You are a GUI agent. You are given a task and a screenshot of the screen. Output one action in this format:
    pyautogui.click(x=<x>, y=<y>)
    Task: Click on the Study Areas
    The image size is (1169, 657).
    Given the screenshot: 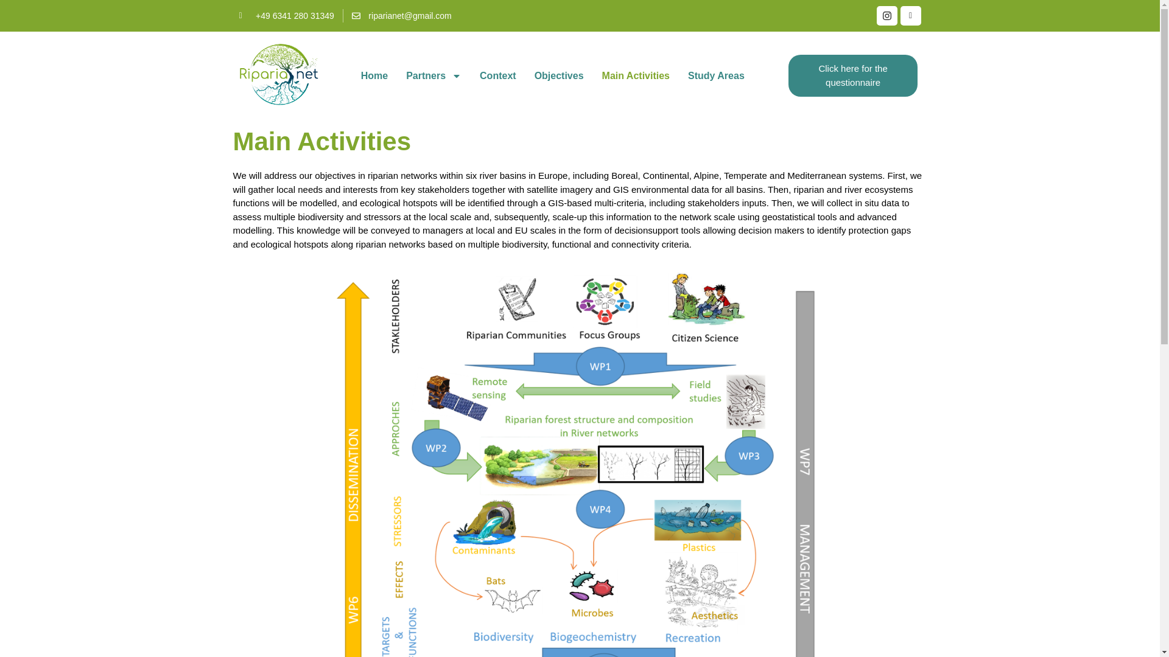 What is the action you would take?
    pyautogui.click(x=716, y=75)
    